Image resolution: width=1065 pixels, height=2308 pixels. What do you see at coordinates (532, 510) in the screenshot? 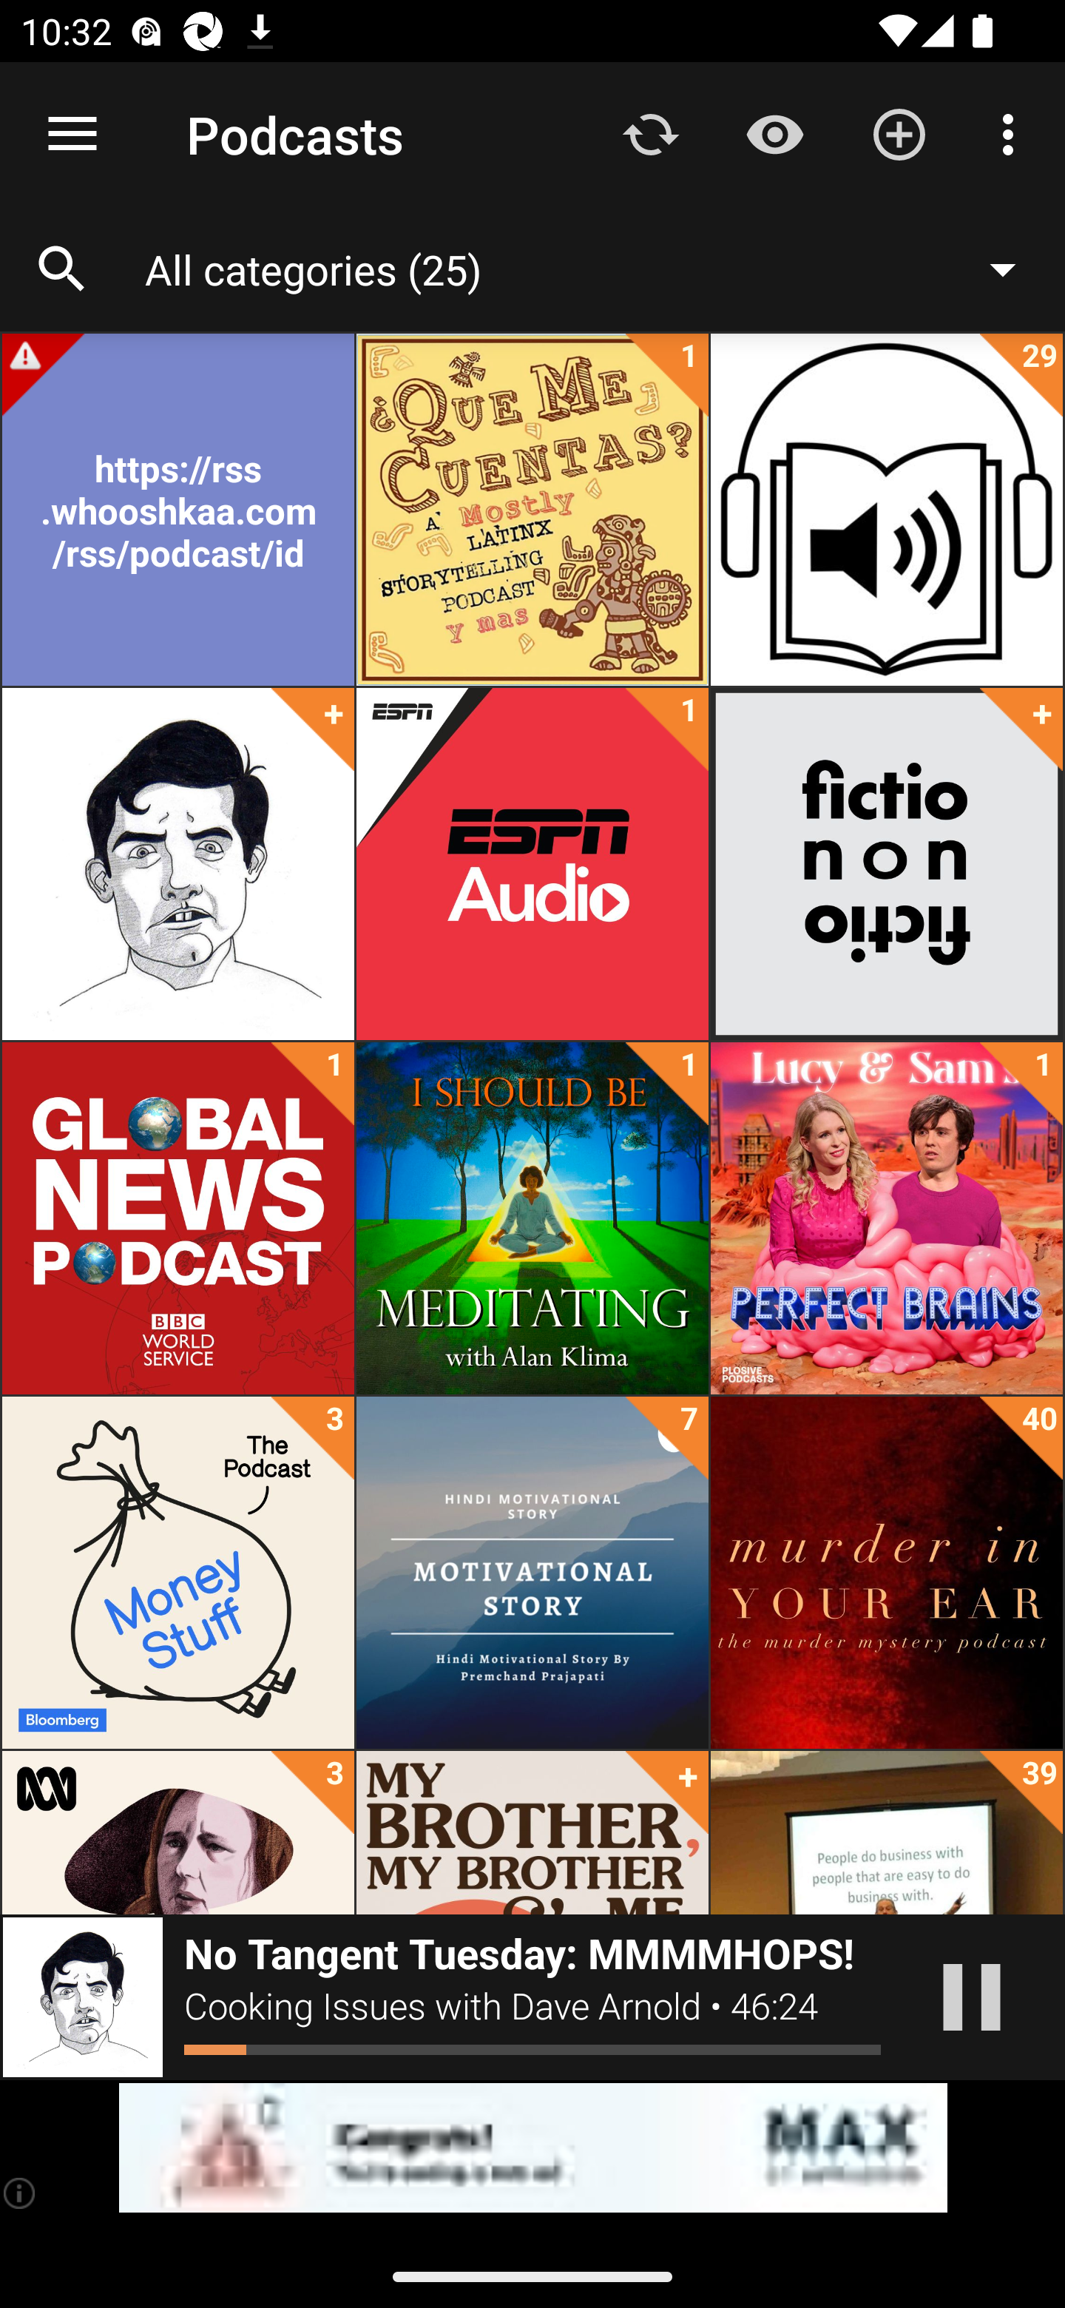
I see `¿Qué Me Cuentas?: Latinx Storytelling 1` at bounding box center [532, 510].